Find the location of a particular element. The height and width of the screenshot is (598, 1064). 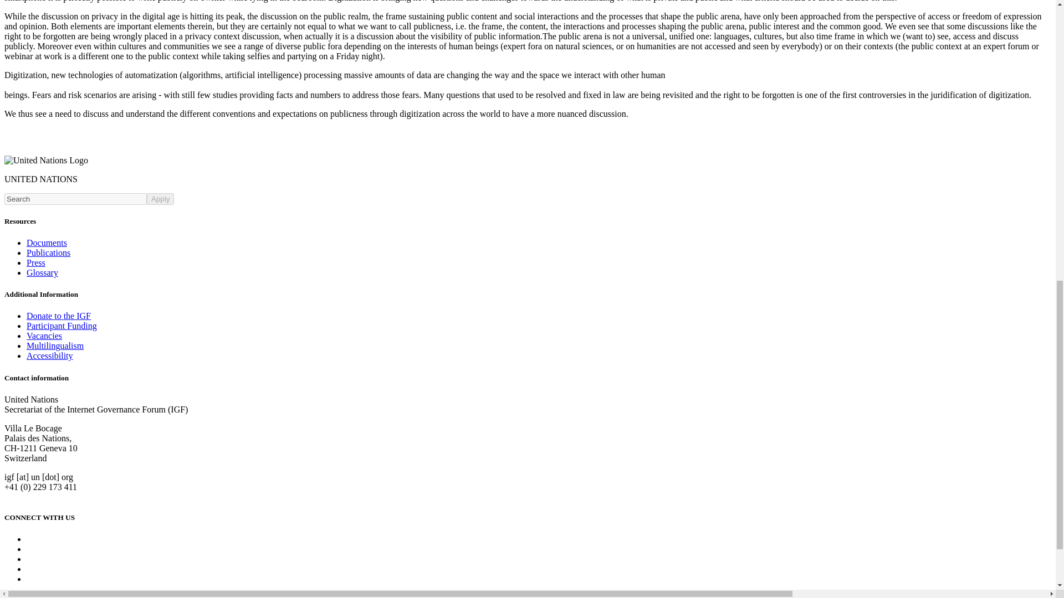

Search is located at coordinates (75, 199).